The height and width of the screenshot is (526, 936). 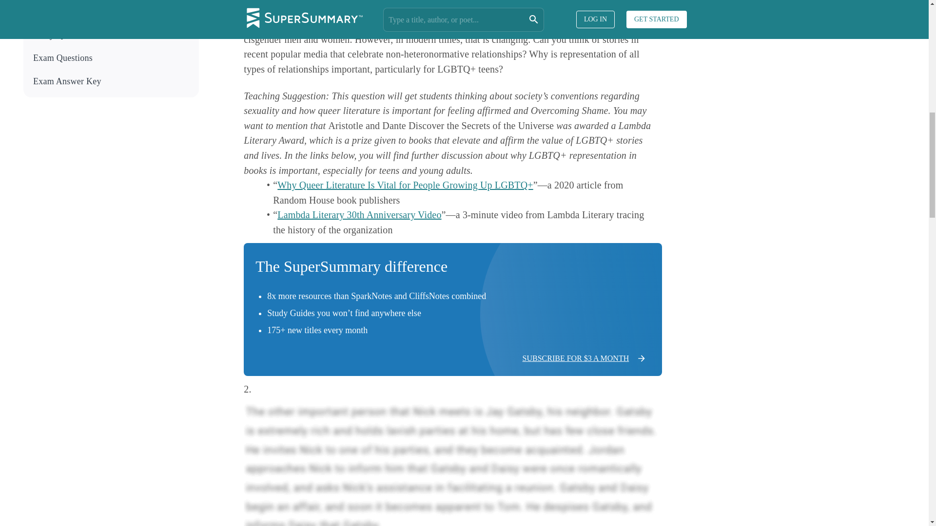 I want to click on SUBSCRIBE, so click(x=830, y=63).